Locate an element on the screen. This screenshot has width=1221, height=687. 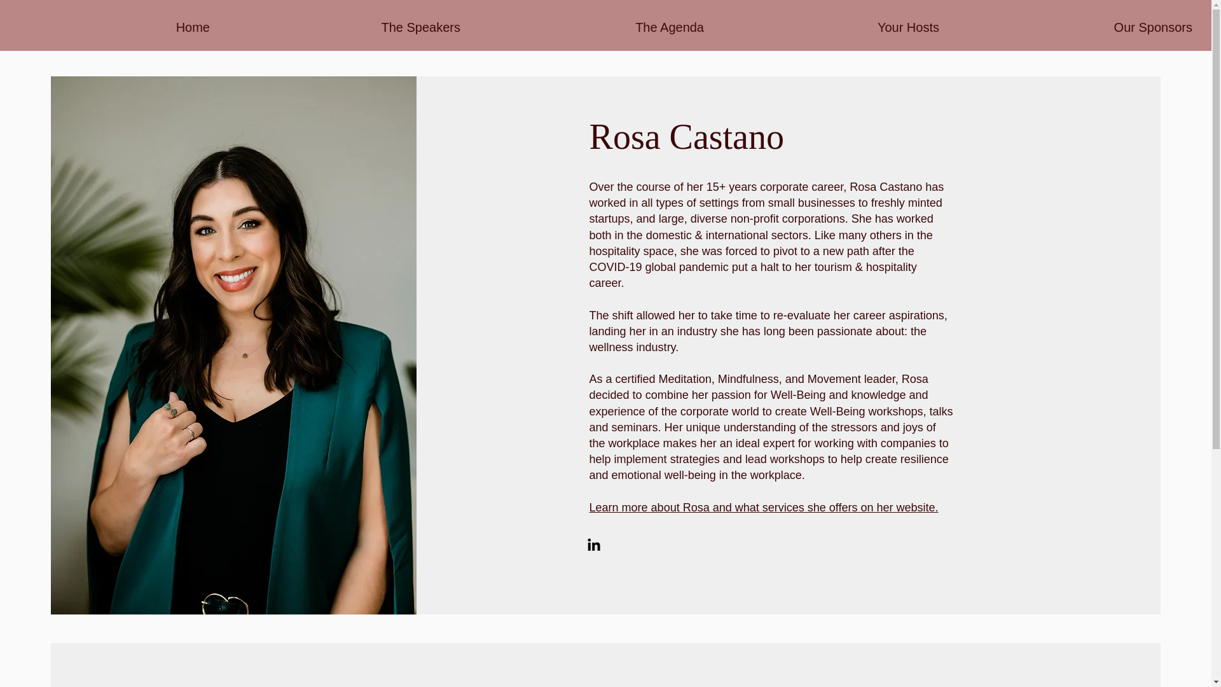
The Speakers is located at coordinates (345, 27).